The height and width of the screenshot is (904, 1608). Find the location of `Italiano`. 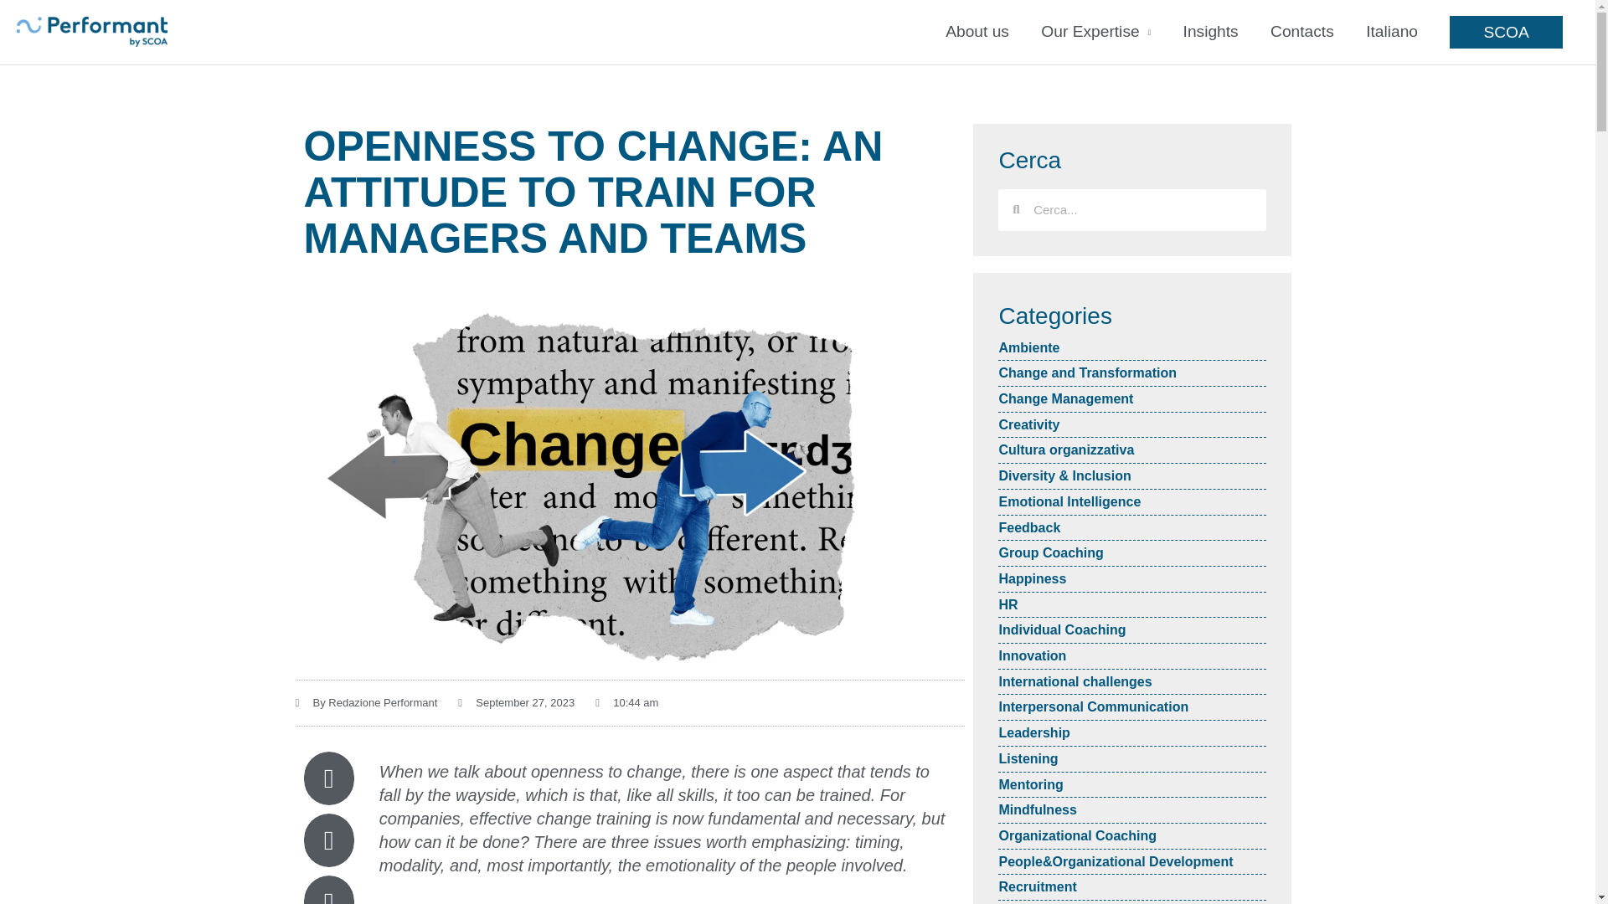

Italiano is located at coordinates (1392, 32).